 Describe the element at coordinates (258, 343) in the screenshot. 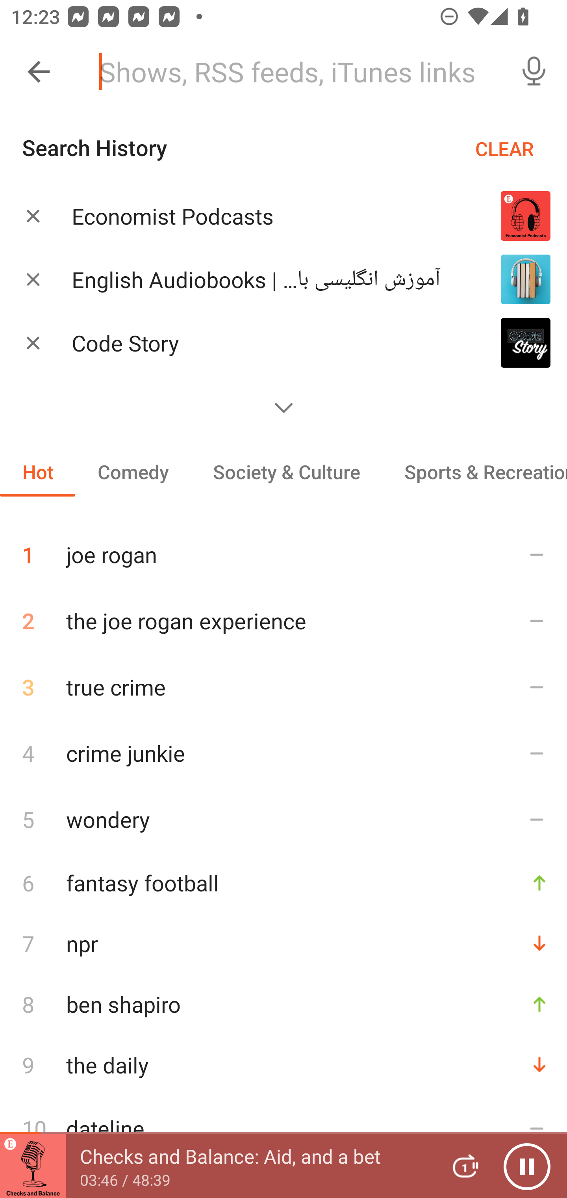

I see `Code Story` at that location.